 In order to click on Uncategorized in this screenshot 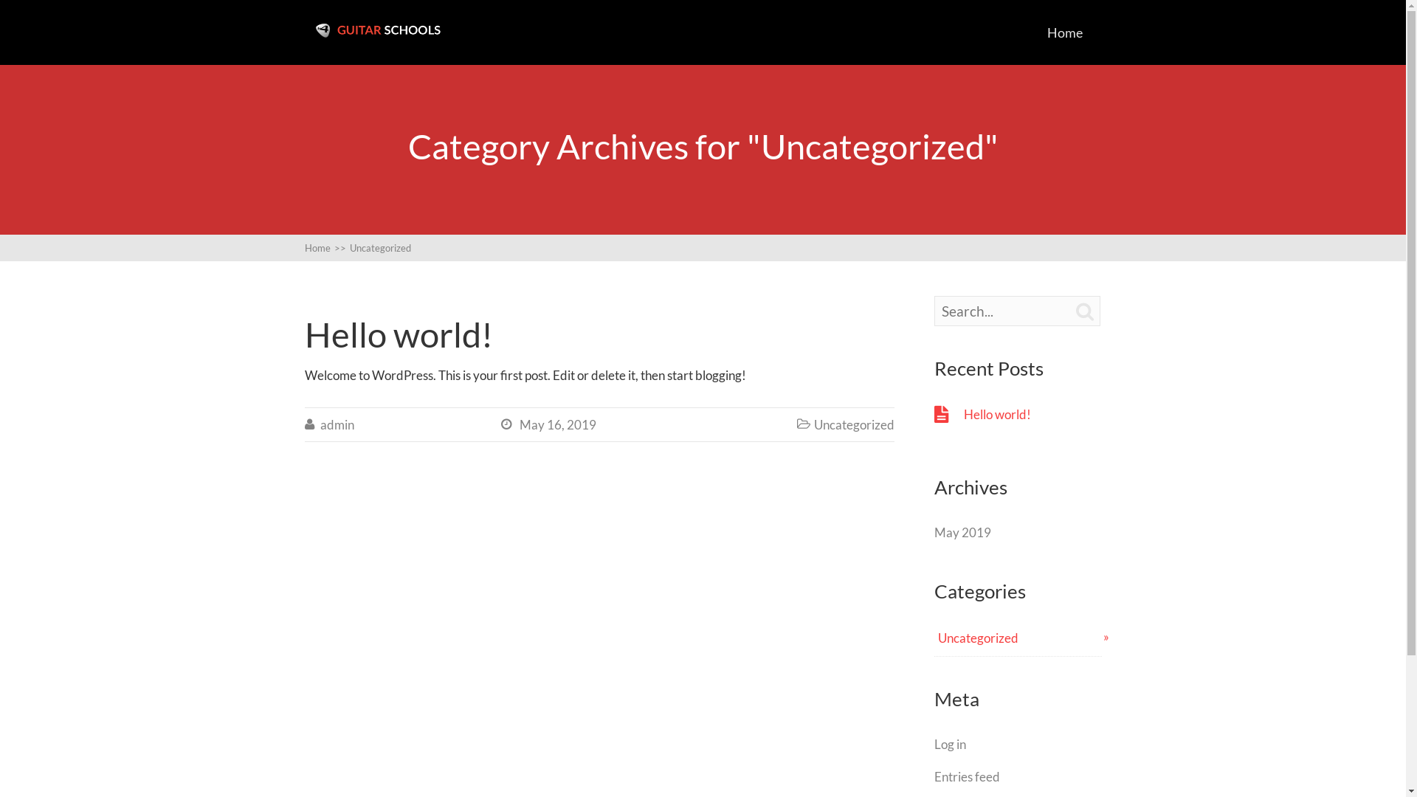, I will do `click(855, 425)`.